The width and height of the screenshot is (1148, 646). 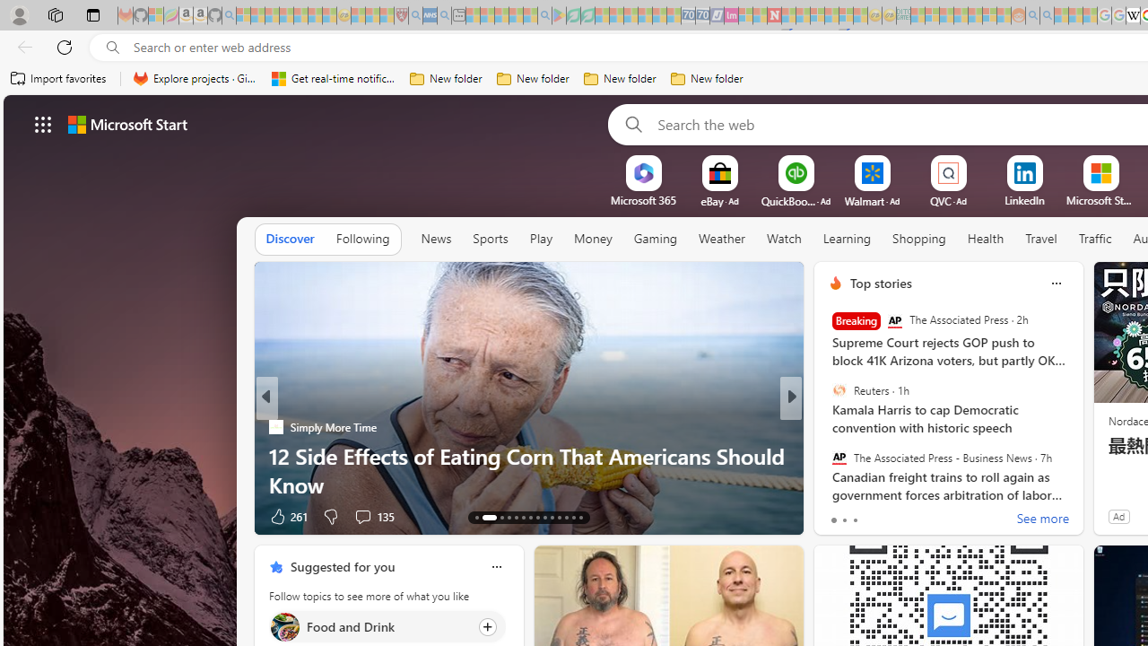 What do you see at coordinates (839, 515) in the screenshot?
I see `684 Like` at bounding box center [839, 515].